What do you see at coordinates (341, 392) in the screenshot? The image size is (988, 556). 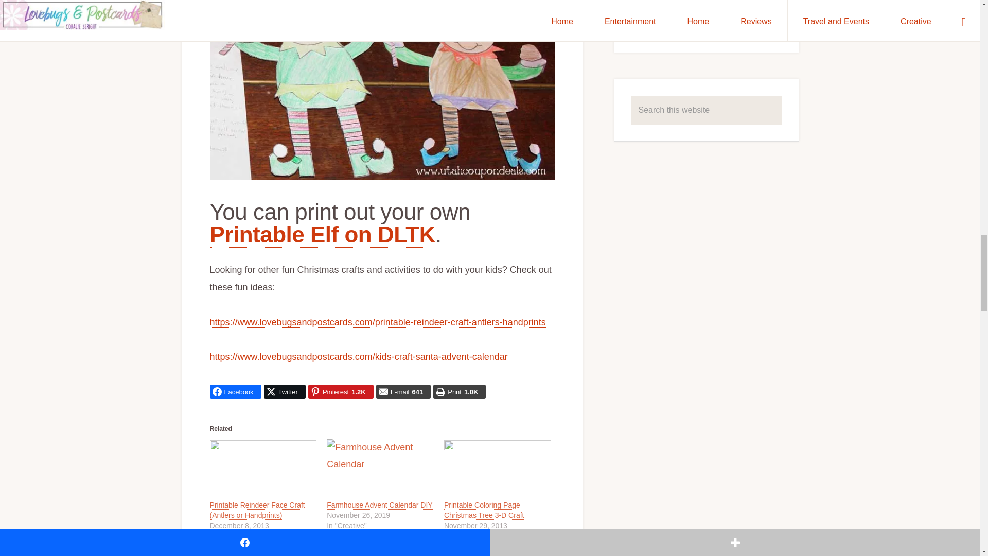 I see `Pinterest1.2K` at bounding box center [341, 392].